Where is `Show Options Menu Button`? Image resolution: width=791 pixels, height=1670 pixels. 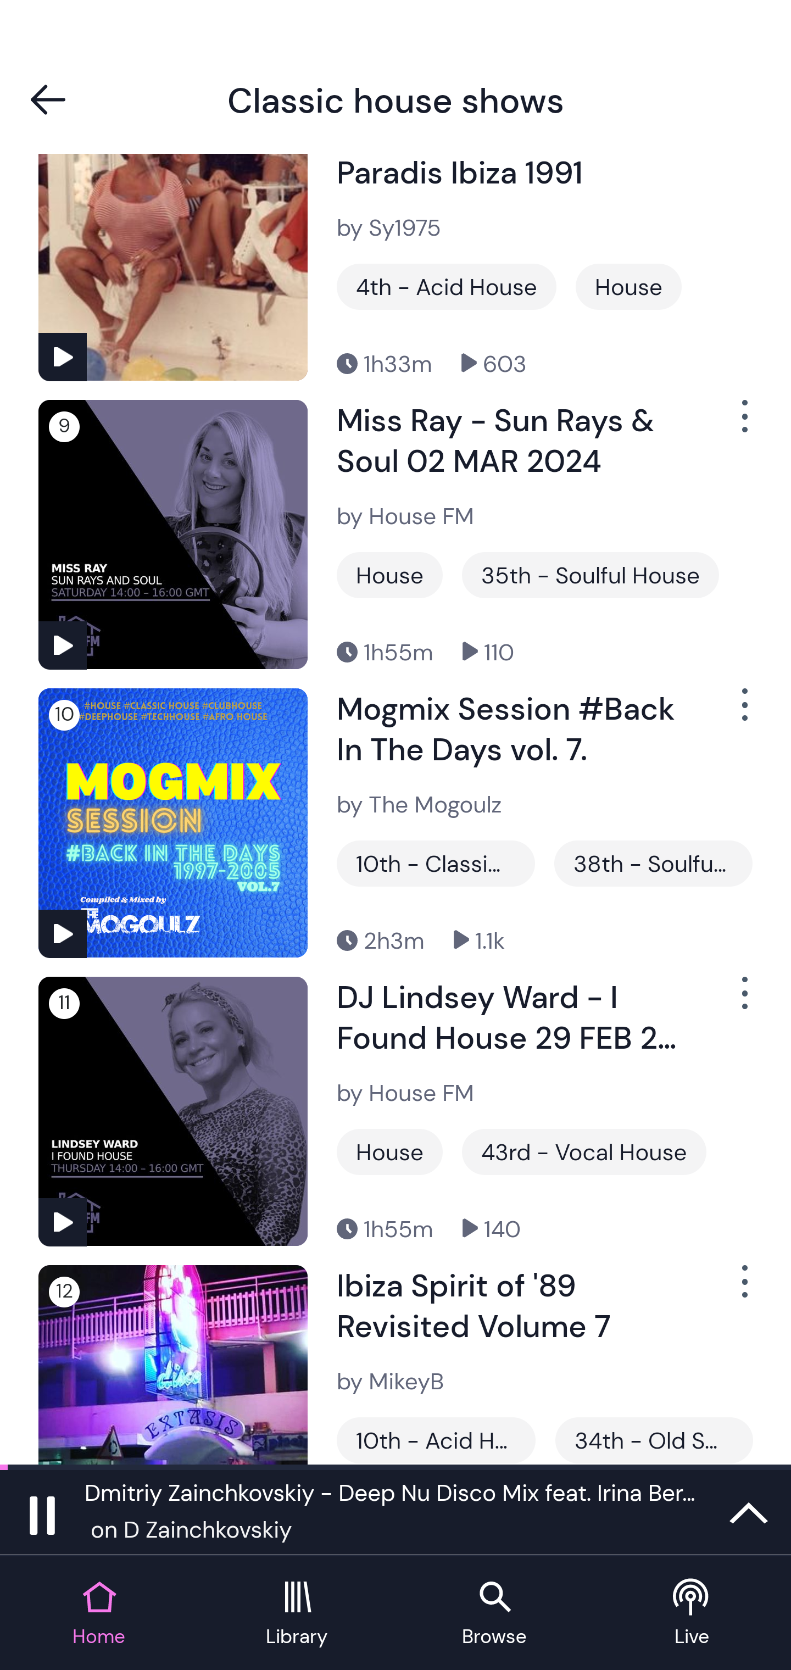
Show Options Menu Button is located at coordinates (743, 1002).